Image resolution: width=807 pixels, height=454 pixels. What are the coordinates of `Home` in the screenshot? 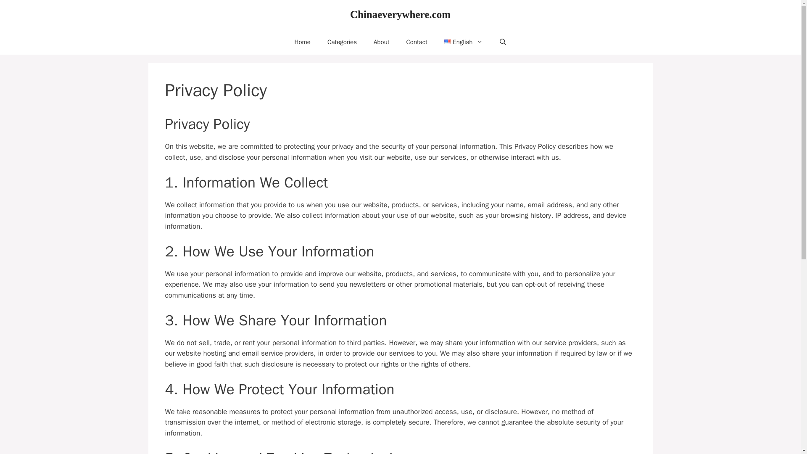 It's located at (303, 42).